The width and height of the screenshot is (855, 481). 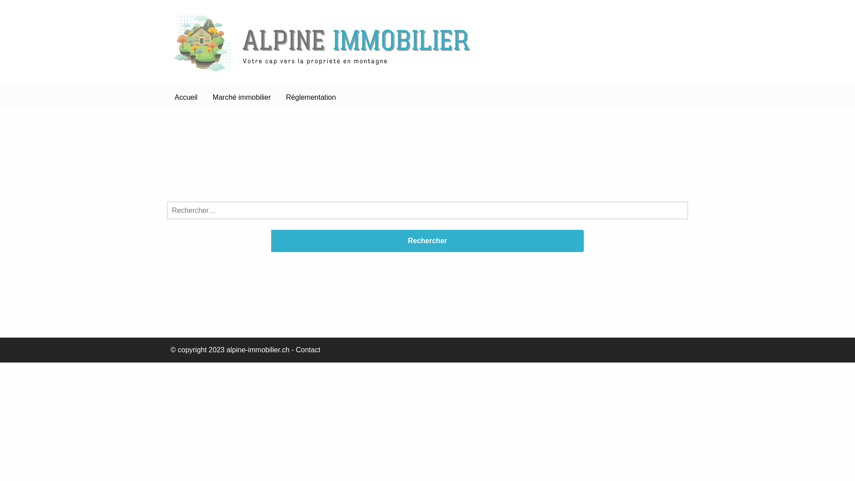 What do you see at coordinates (186, 98) in the screenshot?
I see `Accueil` at bounding box center [186, 98].